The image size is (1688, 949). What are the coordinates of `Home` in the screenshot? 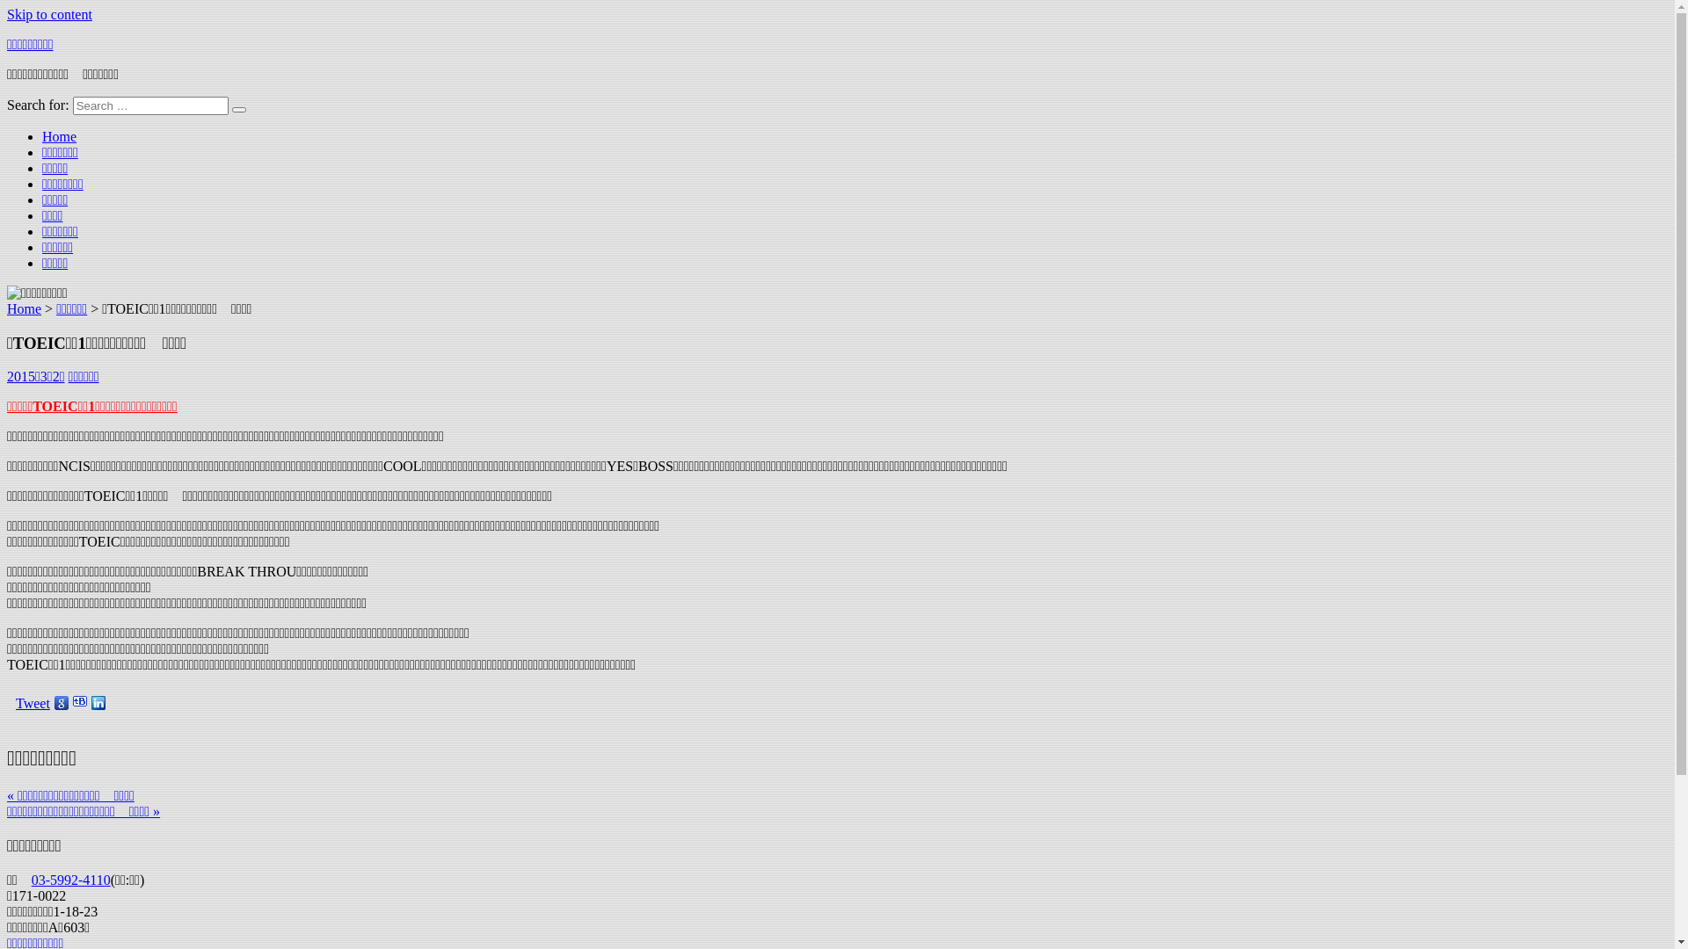 It's located at (60, 137).